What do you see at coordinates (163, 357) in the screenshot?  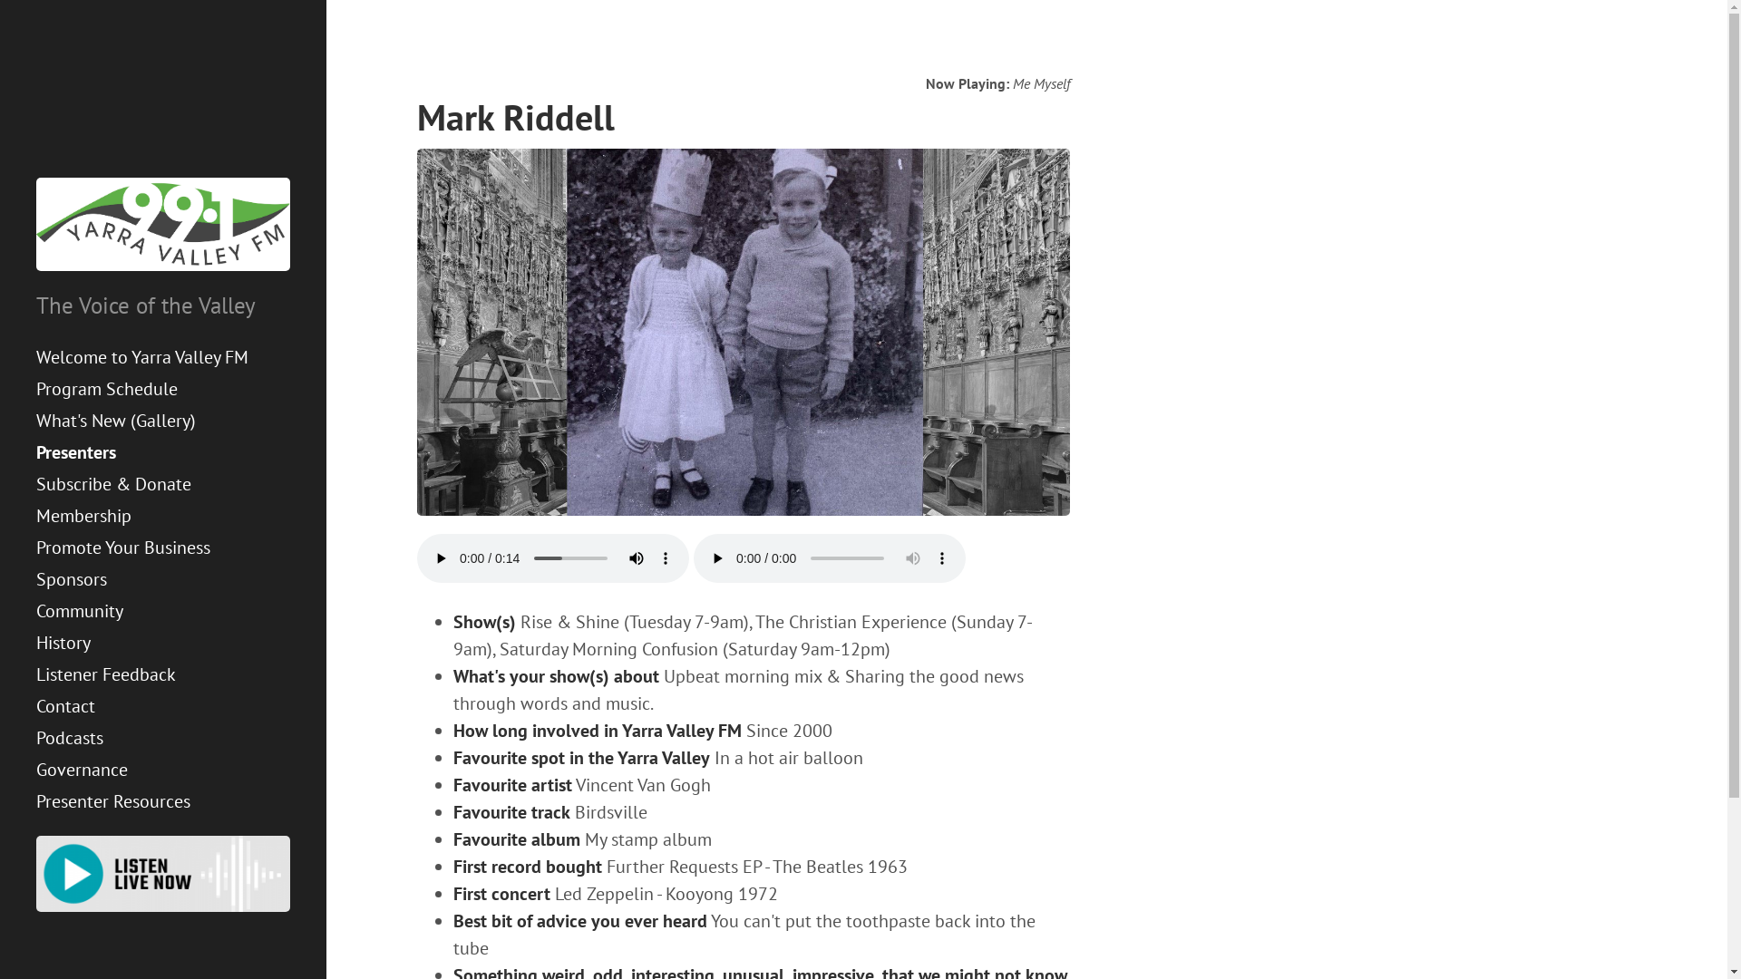 I see `Welcome to Yarra Valley FM` at bounding box center [163, 357].